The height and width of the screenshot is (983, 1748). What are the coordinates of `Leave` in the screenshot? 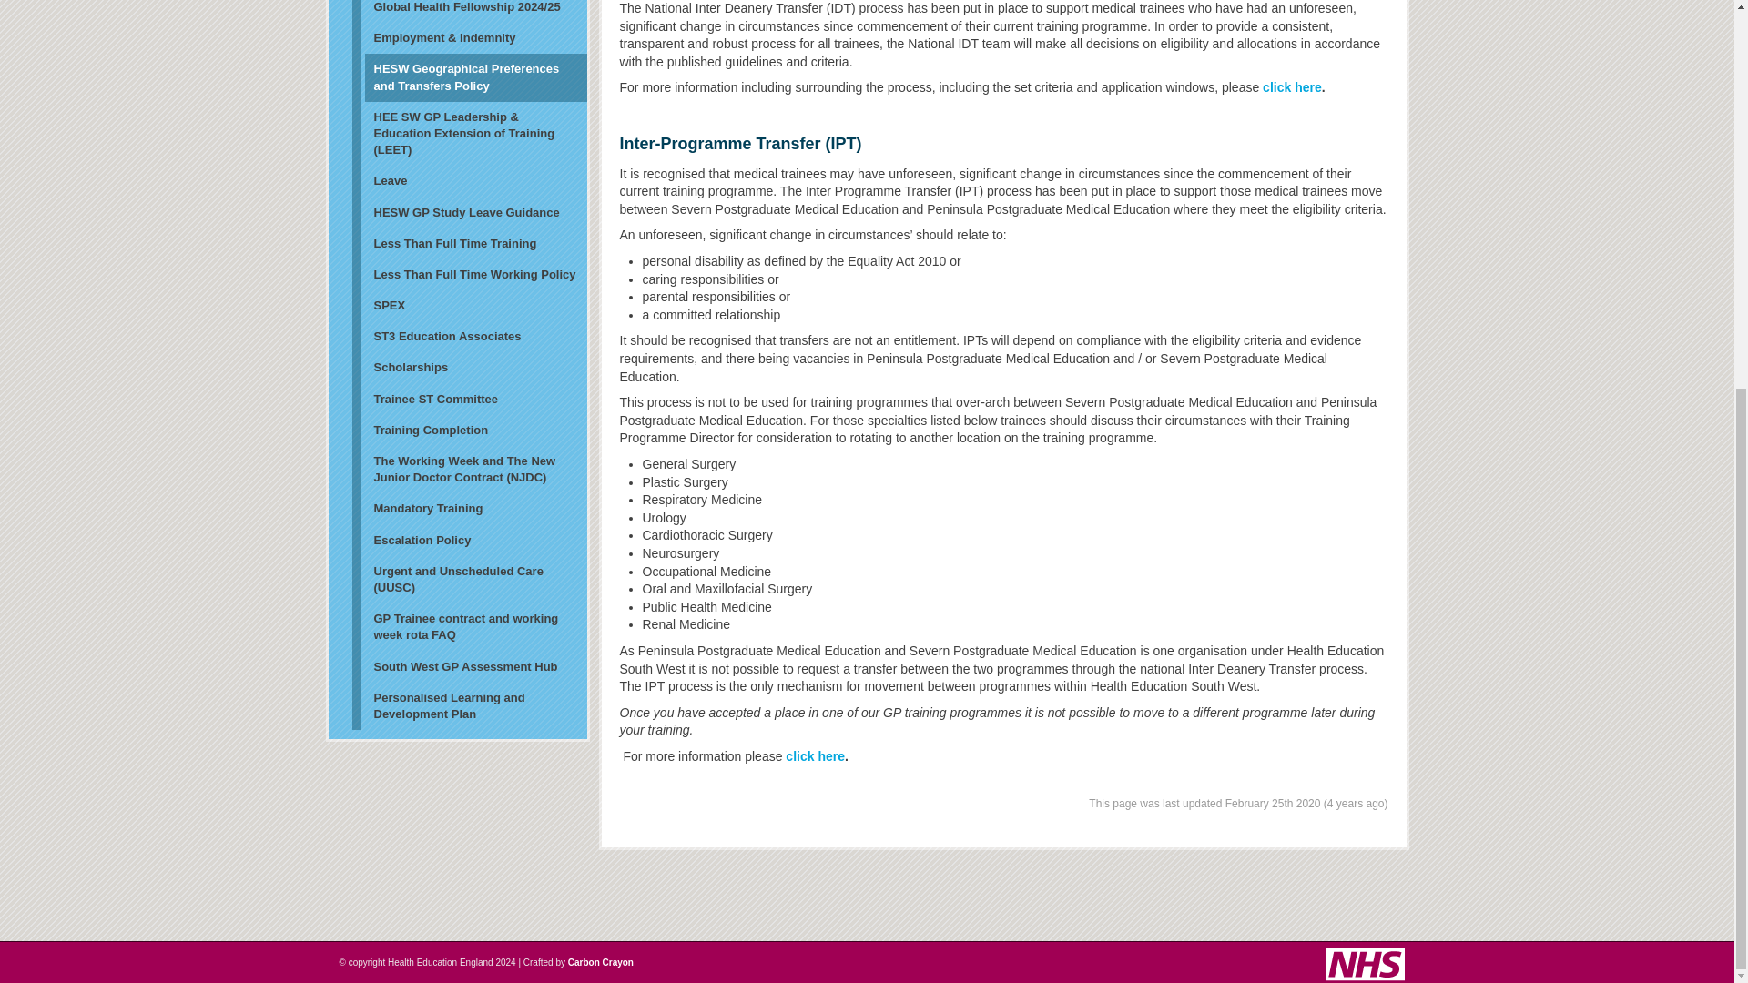 It's located at (468, 181).